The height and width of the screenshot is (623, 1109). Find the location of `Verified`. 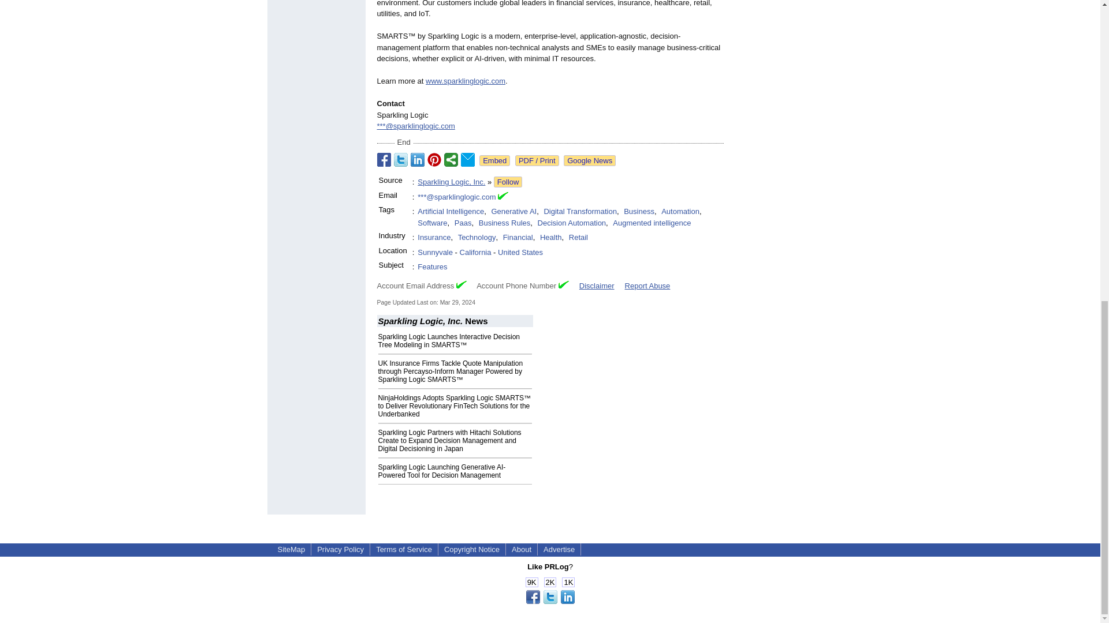

Verified is located at coordinates (564, 285).